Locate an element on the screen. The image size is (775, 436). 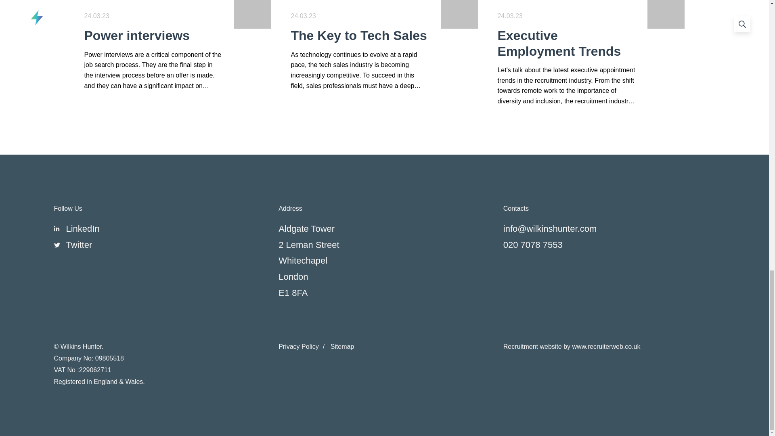
Twitter is located at coordinates (79, 245).